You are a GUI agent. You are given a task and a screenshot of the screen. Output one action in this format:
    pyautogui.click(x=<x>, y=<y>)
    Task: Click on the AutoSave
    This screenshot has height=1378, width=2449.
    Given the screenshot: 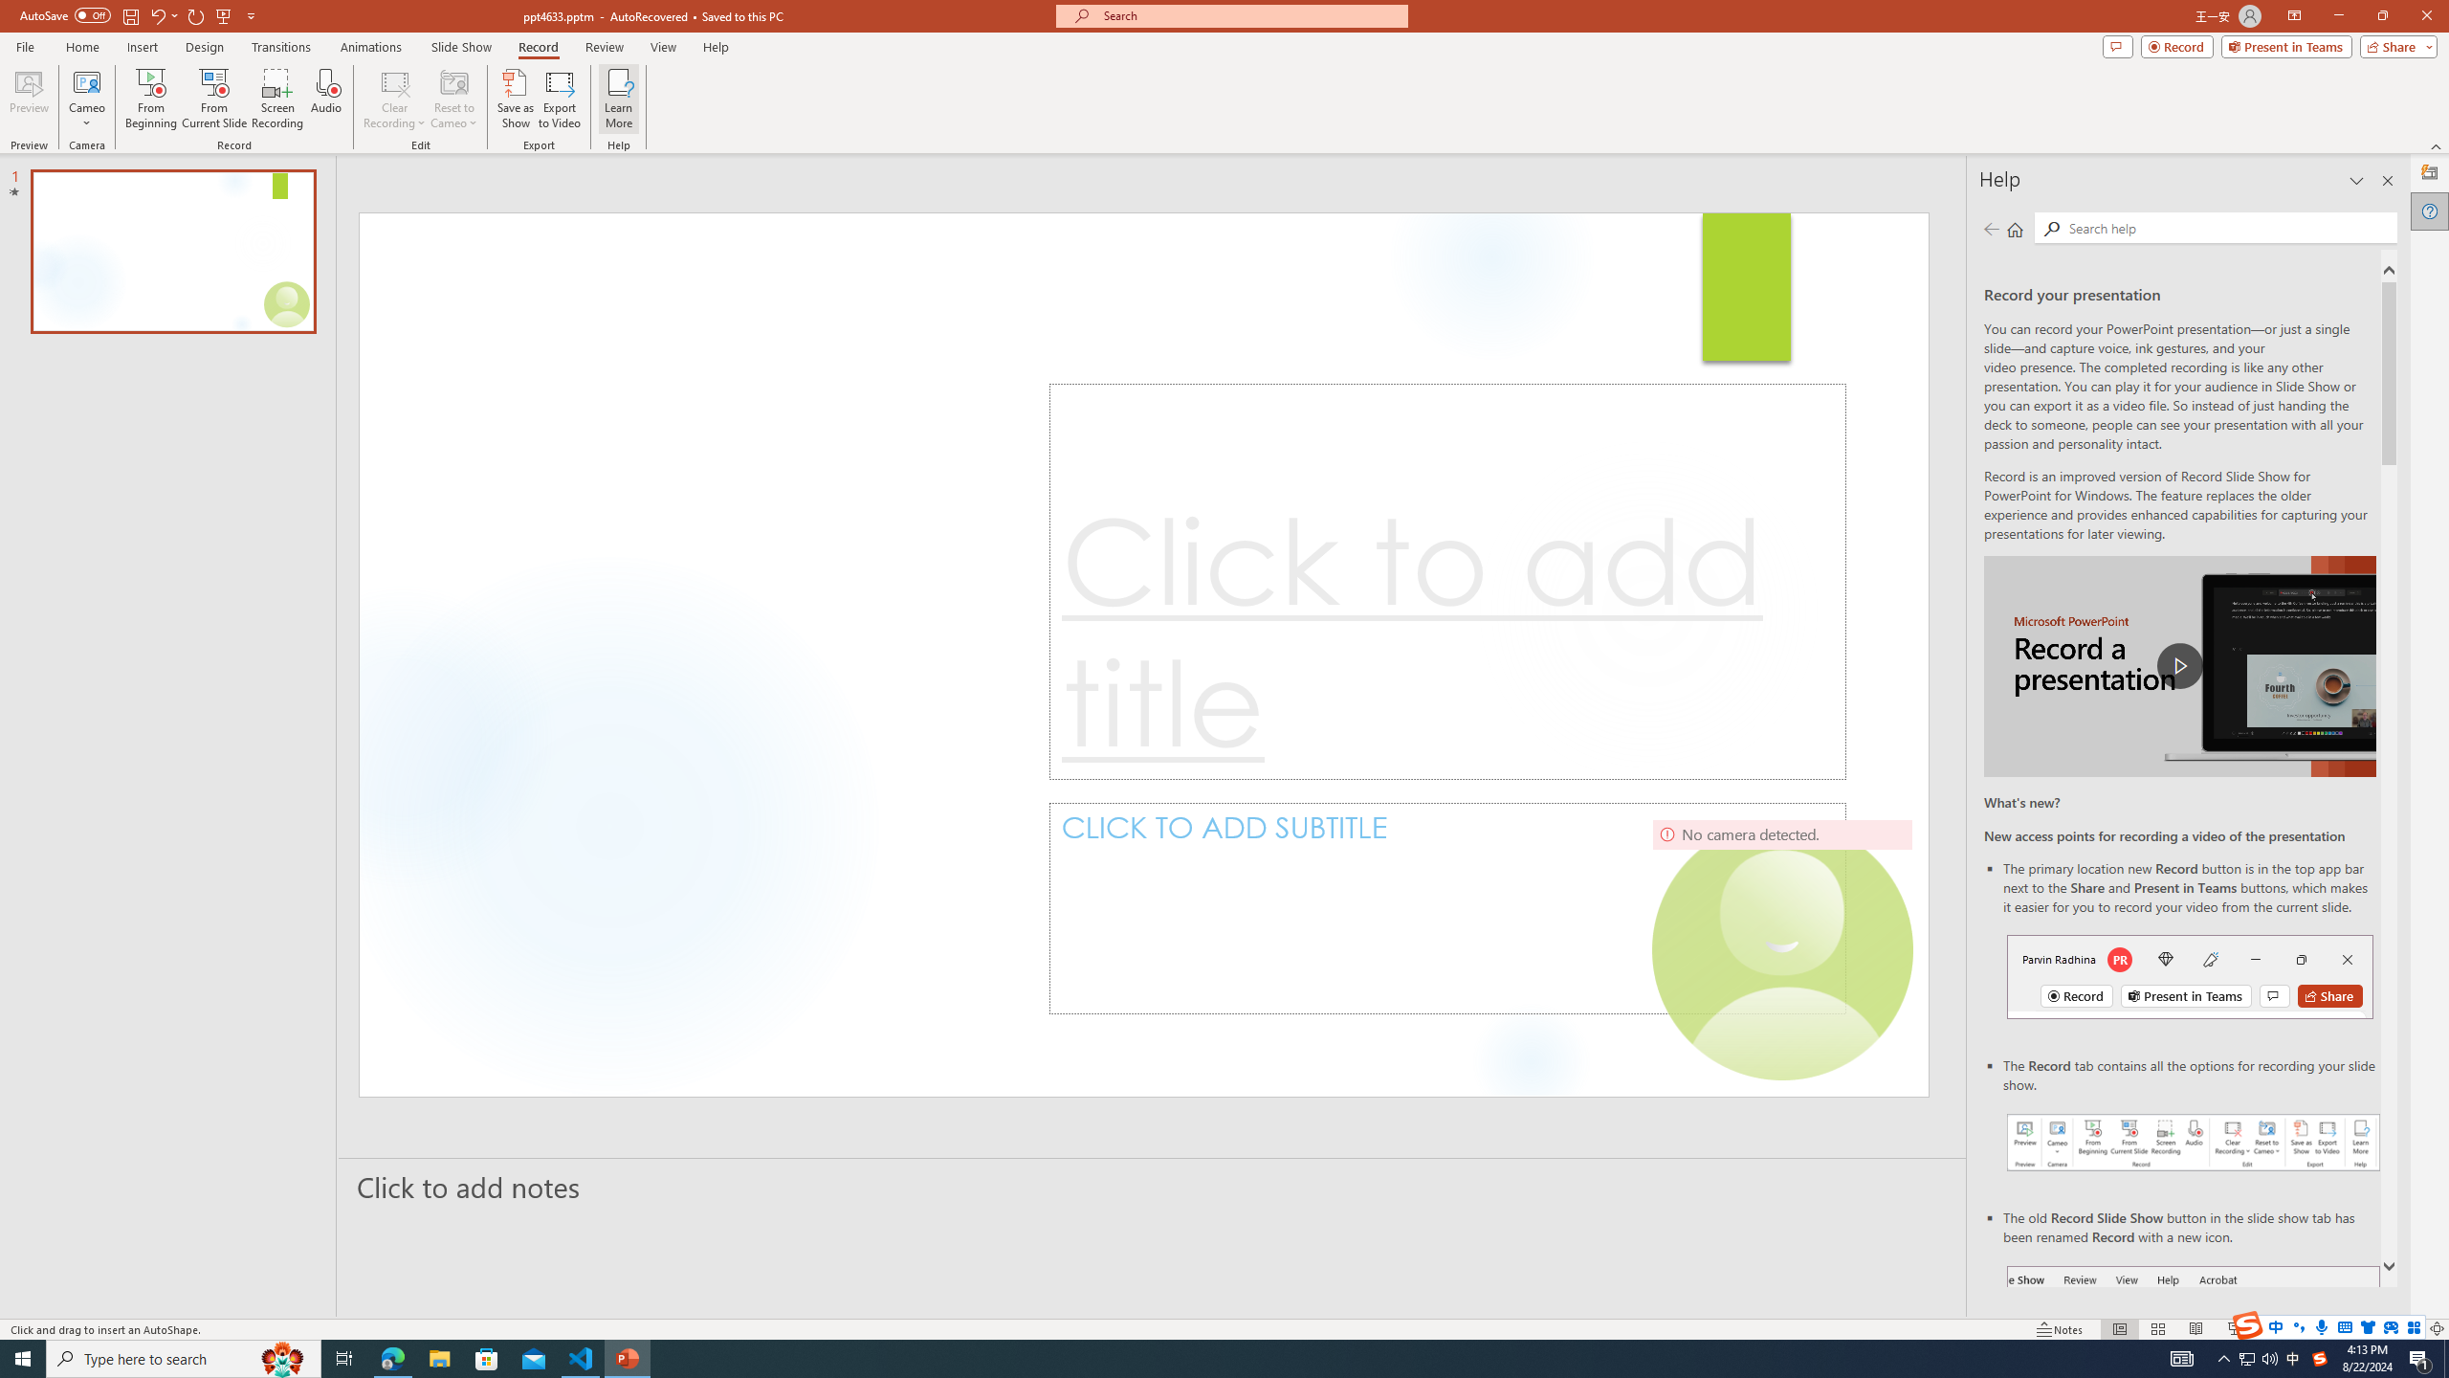 What is the action you would take?
    pyautogui.click(x=65, y=15)
    